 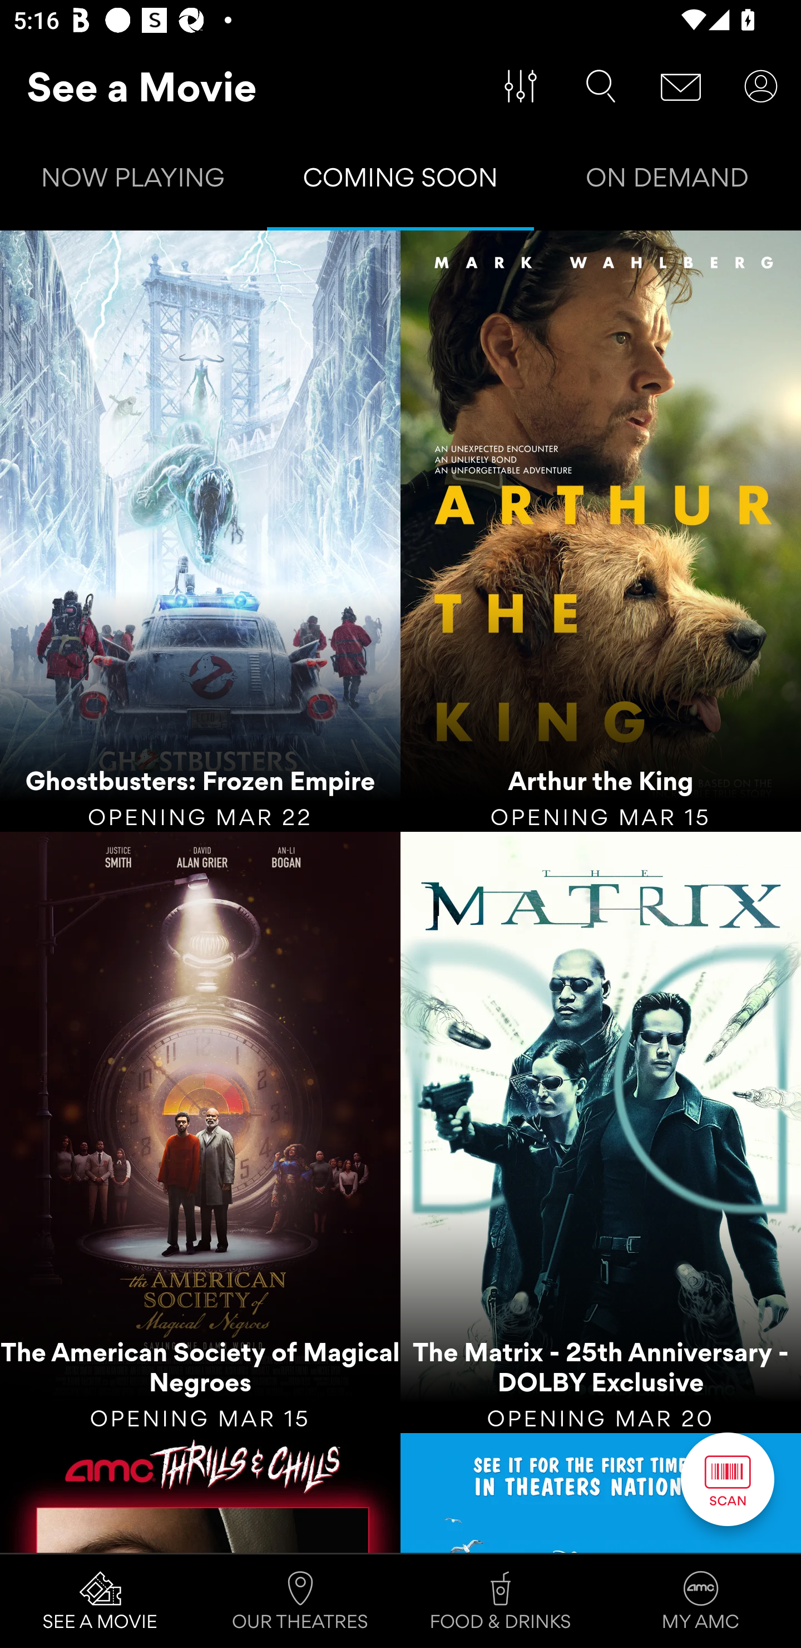 What do you see at coordinates (300, 1601) in the screenshot?
I see `OUR THEATRES
Tab 2 of 4` at bounding box center [300, 1601].